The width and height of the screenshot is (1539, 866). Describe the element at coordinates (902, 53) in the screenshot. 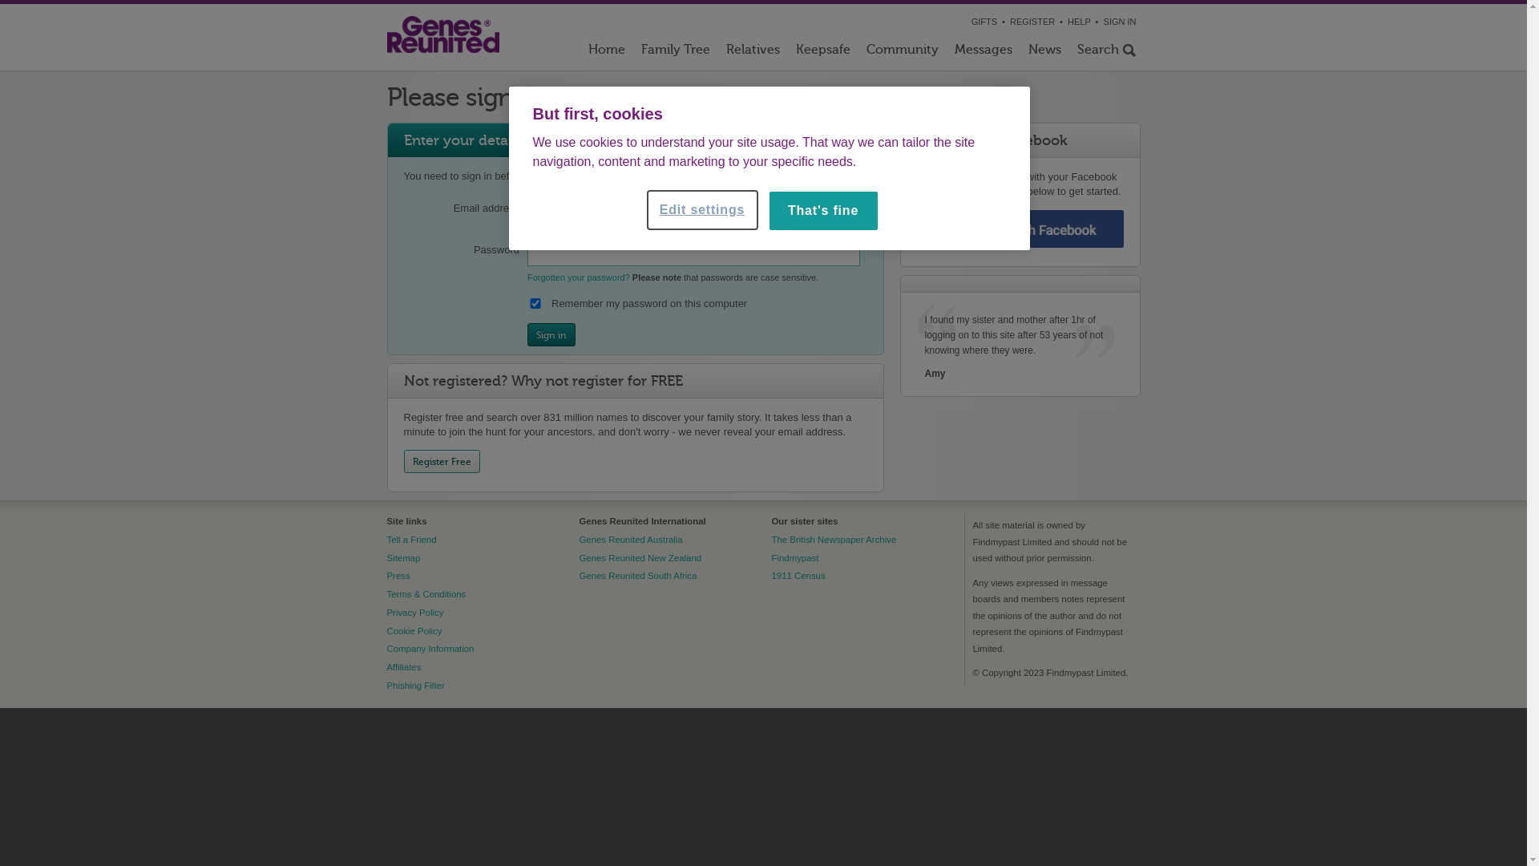

I see `Community` at that location.